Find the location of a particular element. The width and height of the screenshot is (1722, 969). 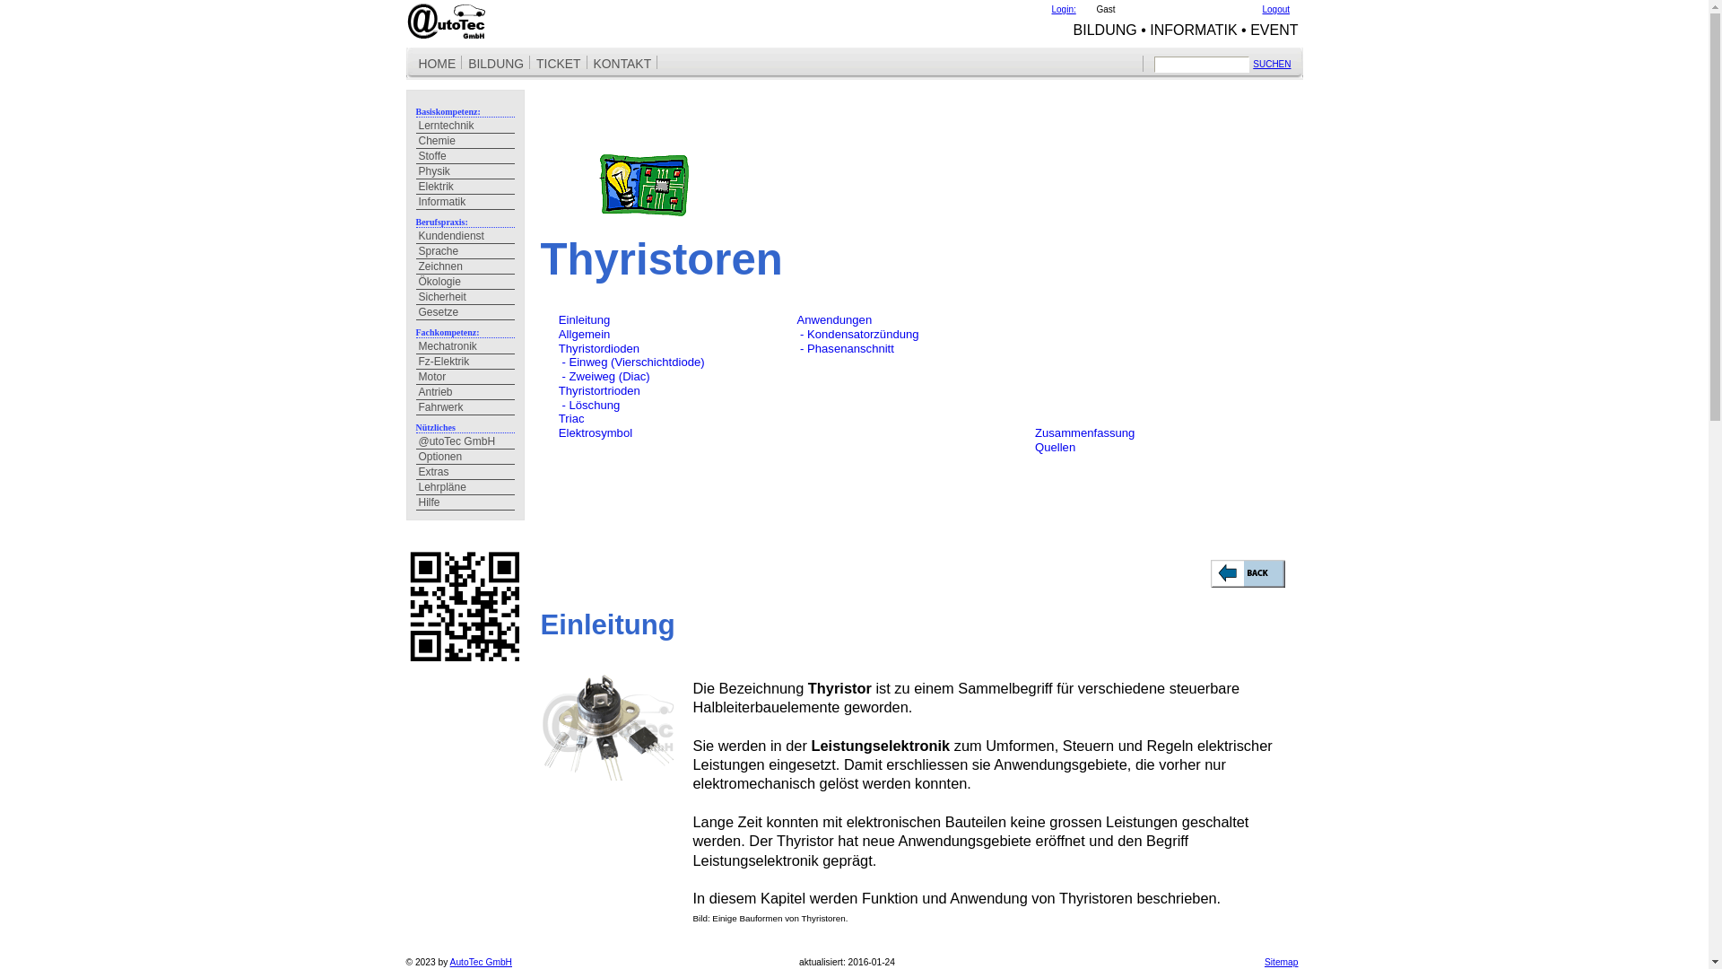

HOME is located at coordinates (438, 64).